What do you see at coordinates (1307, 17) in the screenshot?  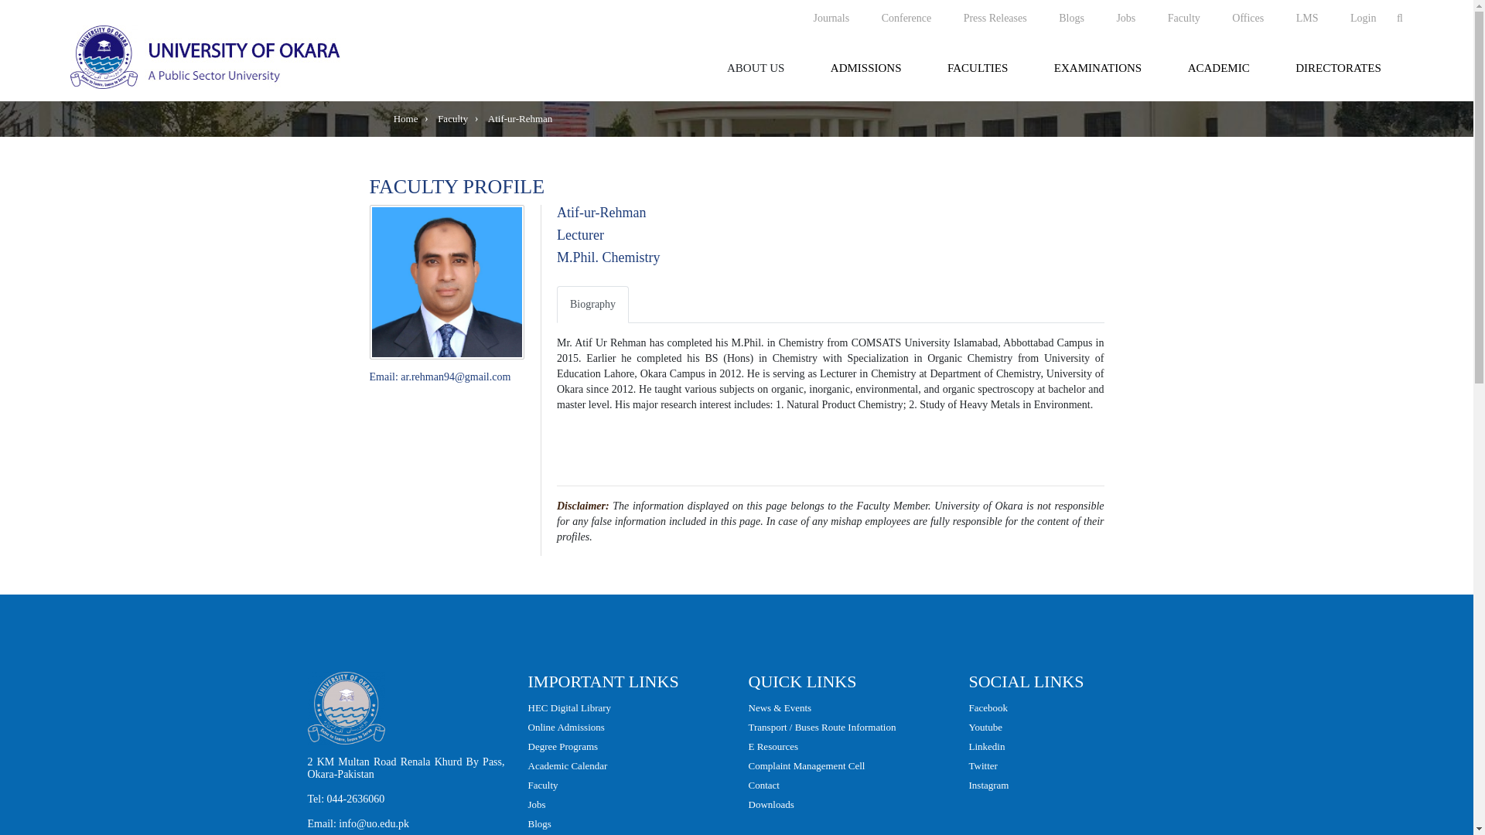 I see `LMS` at bounding box center [1307, 17].